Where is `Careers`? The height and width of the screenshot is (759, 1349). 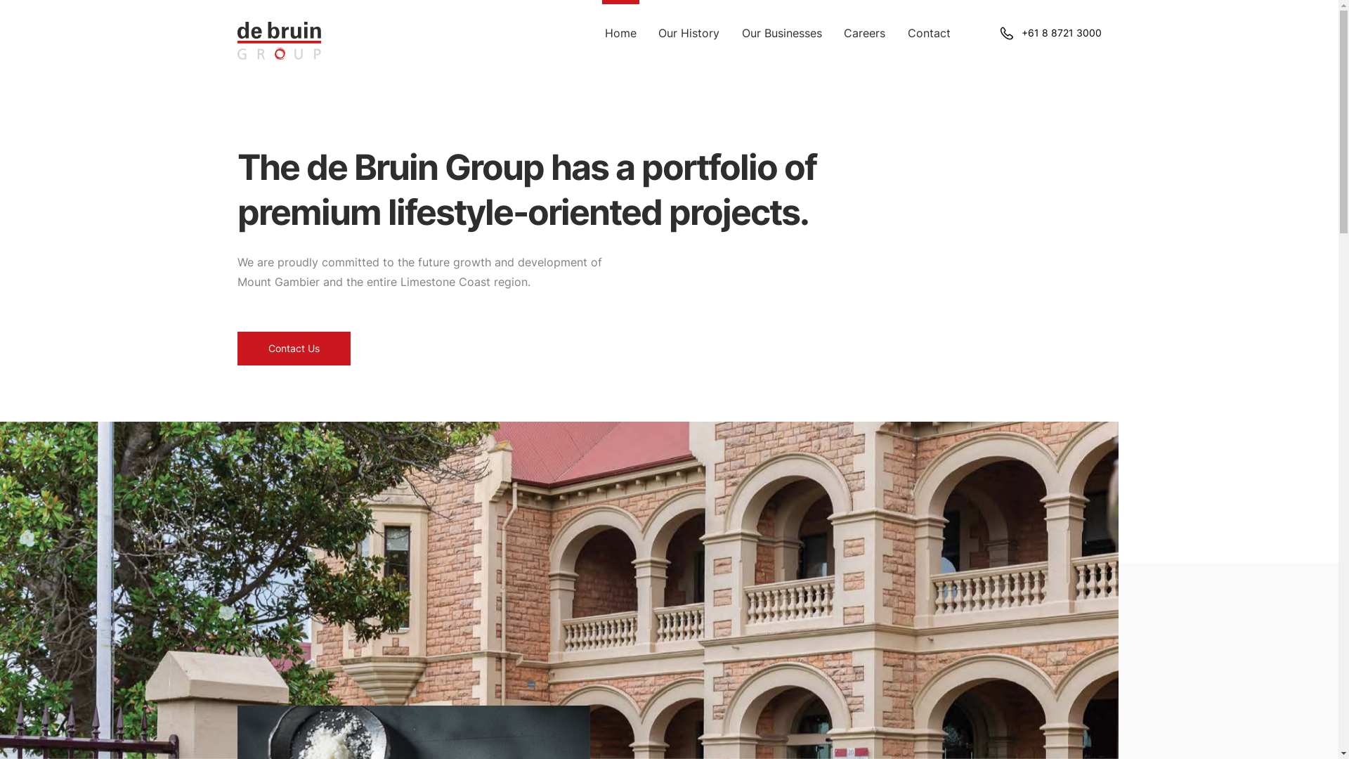
Careers is located at coordinates (864, 33).